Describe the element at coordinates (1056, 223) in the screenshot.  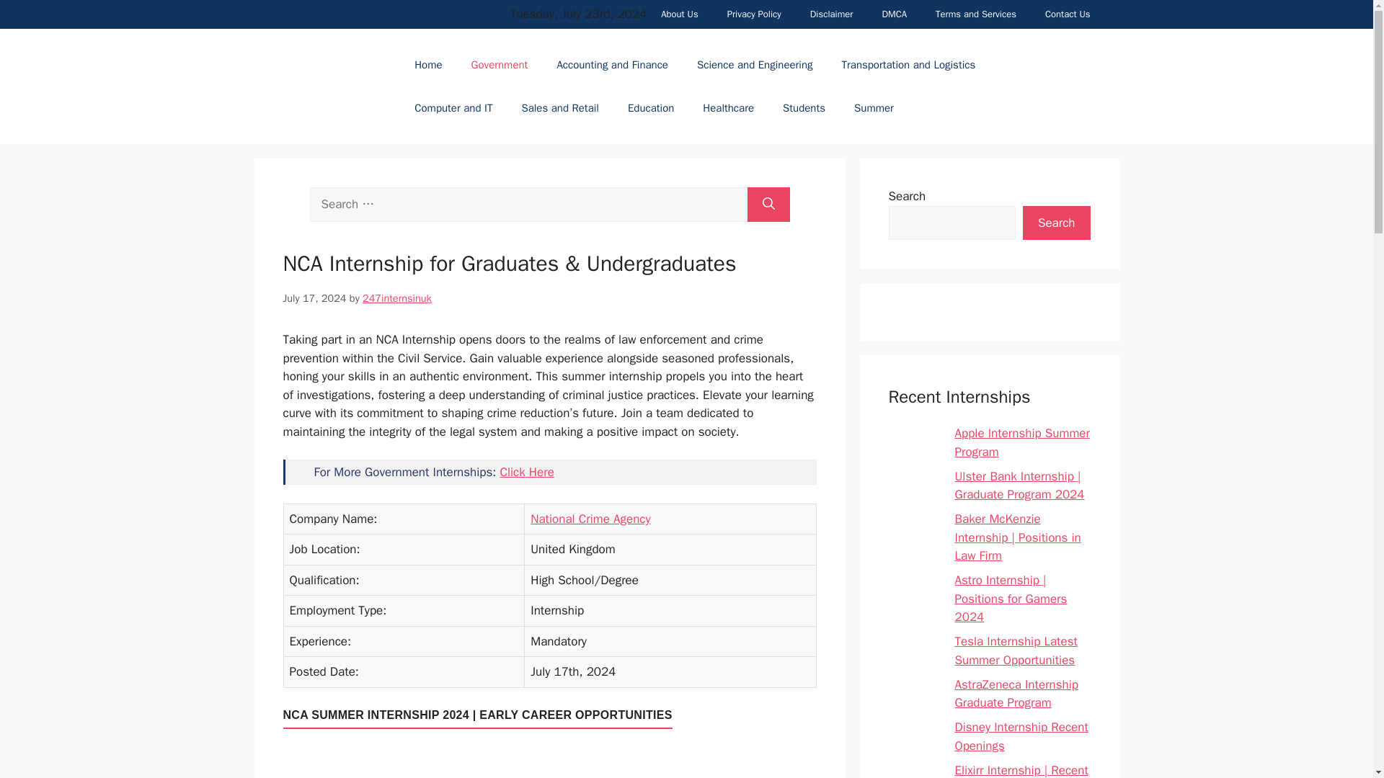
I see `Search` at that location.